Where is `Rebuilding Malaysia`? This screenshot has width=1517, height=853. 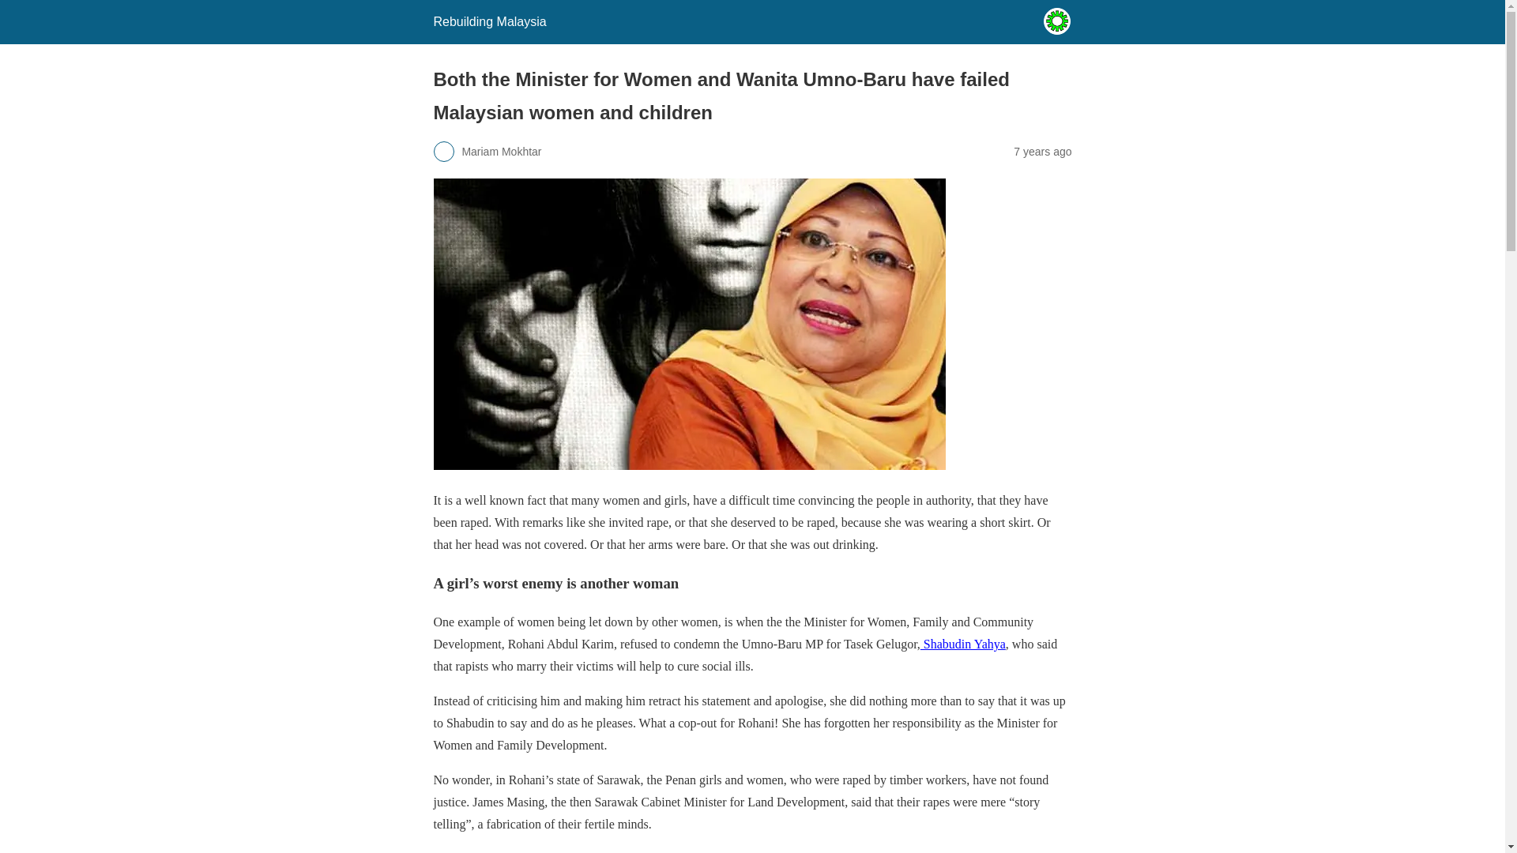
Rebuilding Malaysia is located at coordinates (489, 21).